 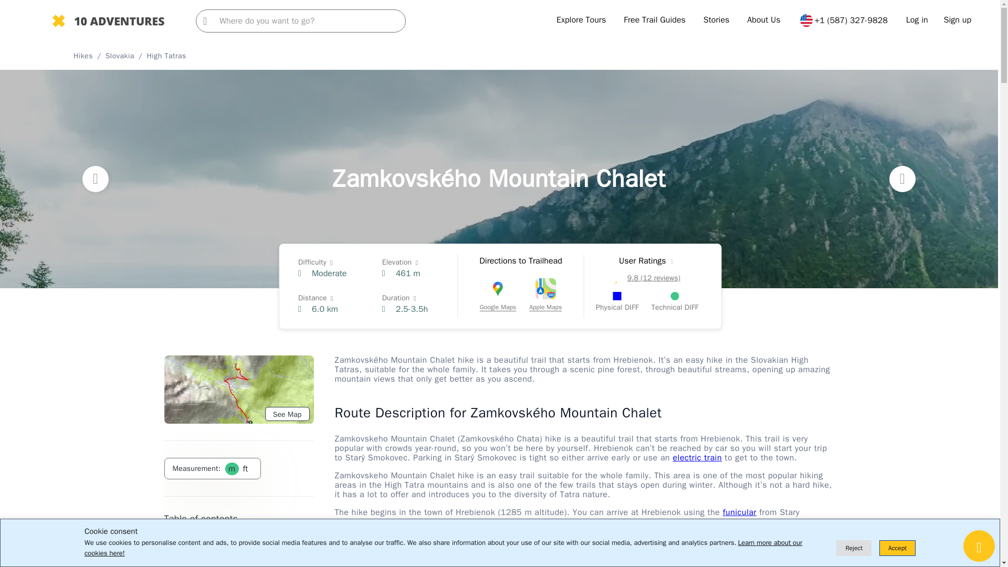 What do you see at coordinates (192, 558) in the screenshot?
I see `Route description` at bounding box center [192, 558].